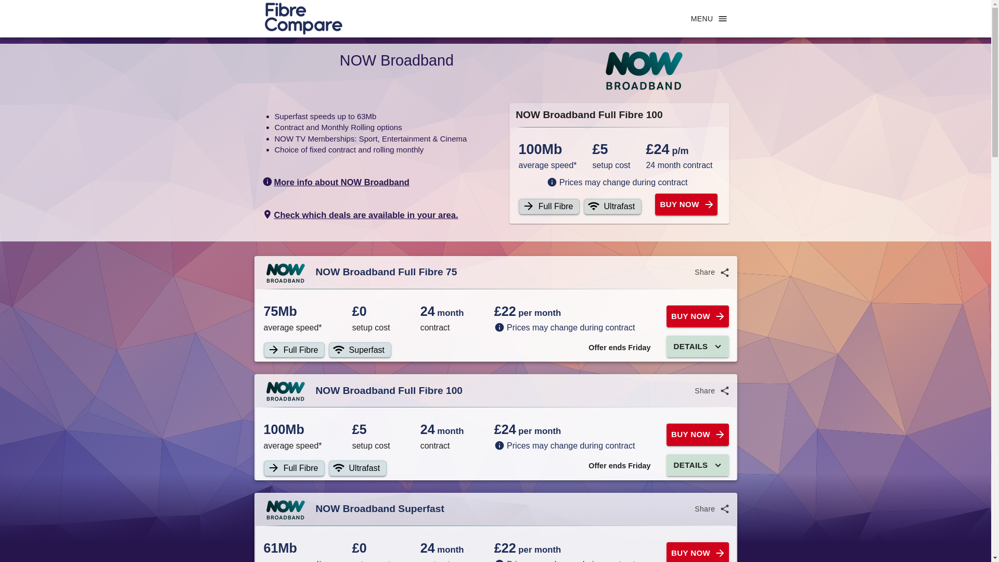  What do you see at coordinates (697, 465) in the screenshot?
I see `DETAILS` at bounding box center [697, 465].